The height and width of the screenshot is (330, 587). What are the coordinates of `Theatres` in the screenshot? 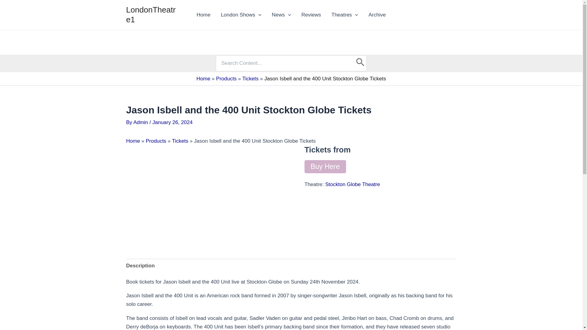 It's located at (345, 15).